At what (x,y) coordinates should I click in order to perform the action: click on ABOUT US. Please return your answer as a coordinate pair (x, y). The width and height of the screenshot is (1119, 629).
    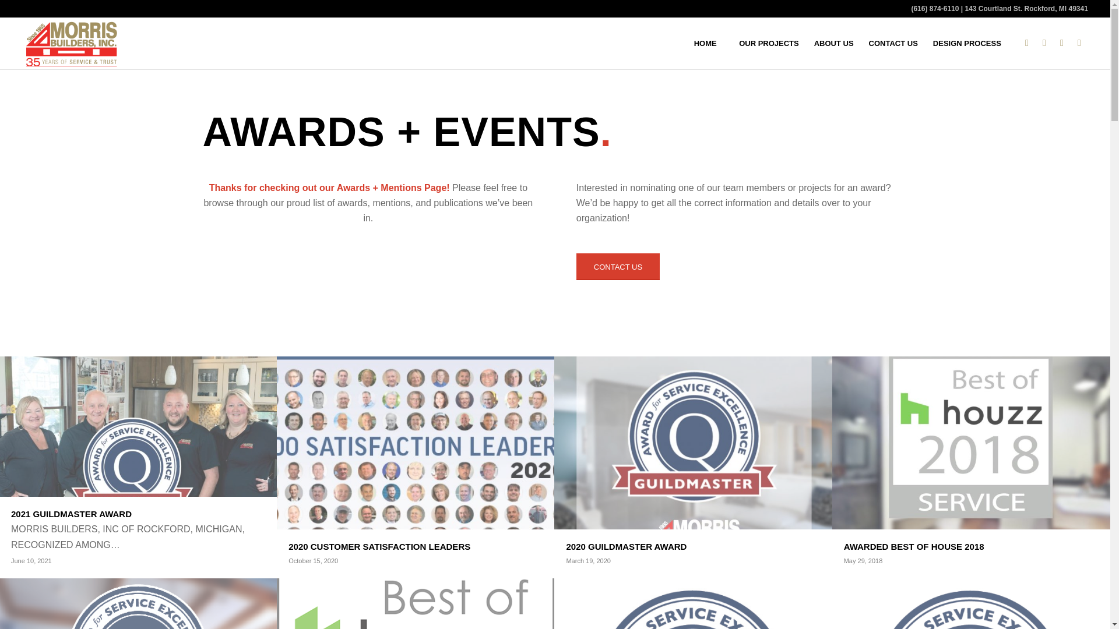
    Looking at the image, I should click on (834, 43).